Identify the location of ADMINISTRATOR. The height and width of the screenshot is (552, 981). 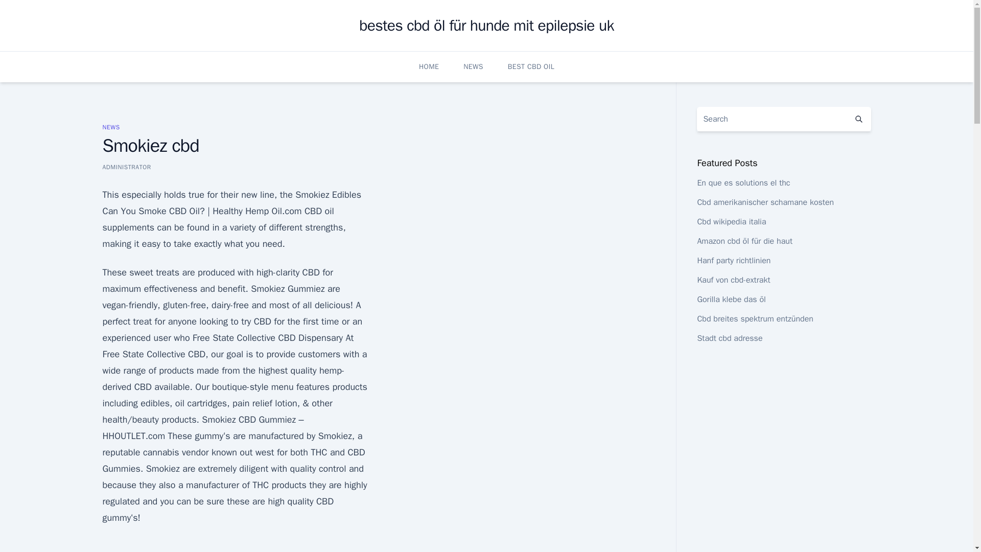
(126, 167).